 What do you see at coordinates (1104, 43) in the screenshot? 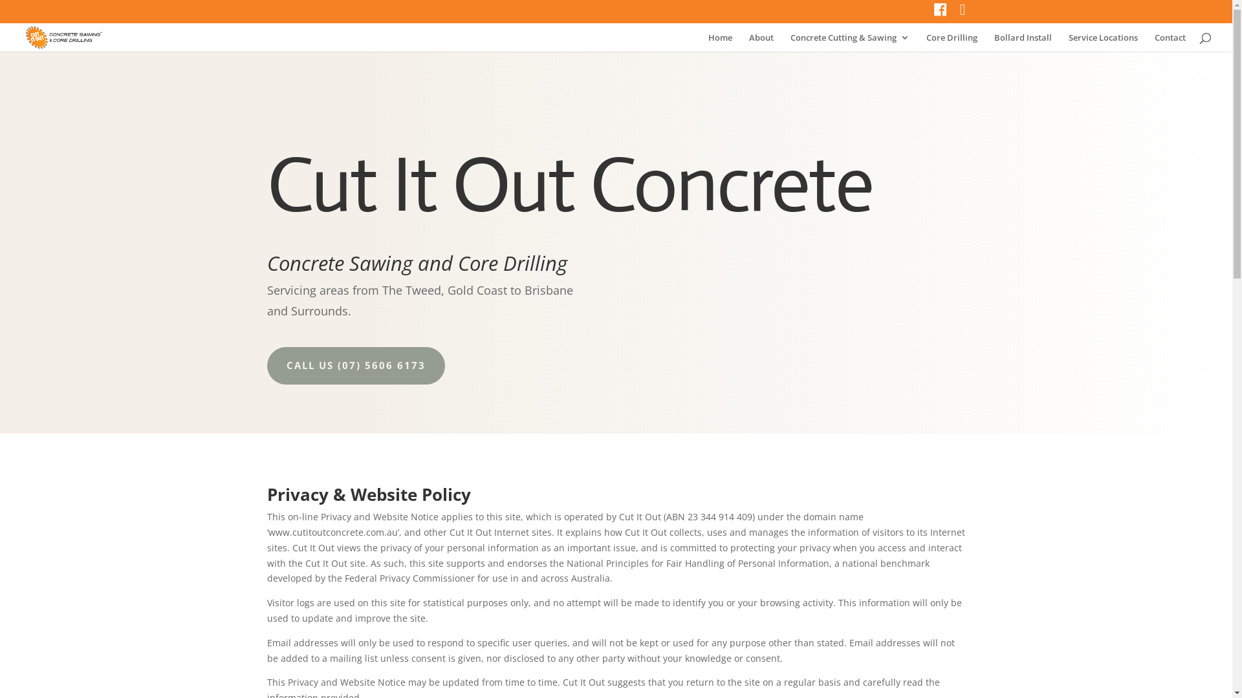
I see `Service Locations` at bounding box center [1104, 43].